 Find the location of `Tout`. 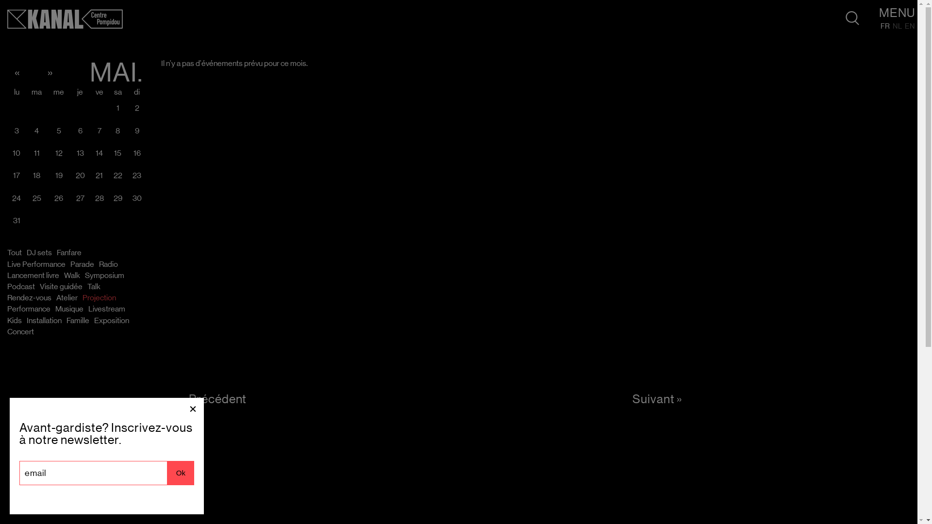

Tout is located at coordinates (15, 253).